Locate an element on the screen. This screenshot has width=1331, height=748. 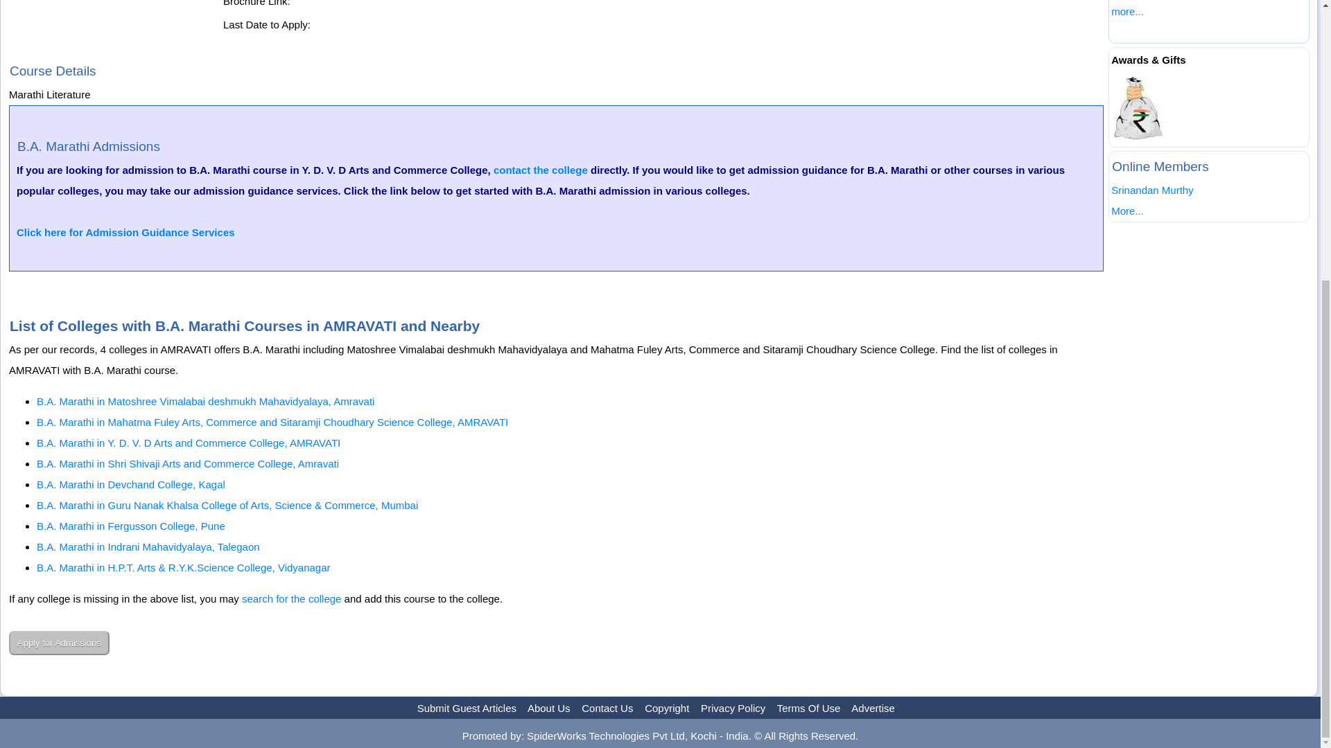
Apply for Admissions is located at coordinates (59, 643).